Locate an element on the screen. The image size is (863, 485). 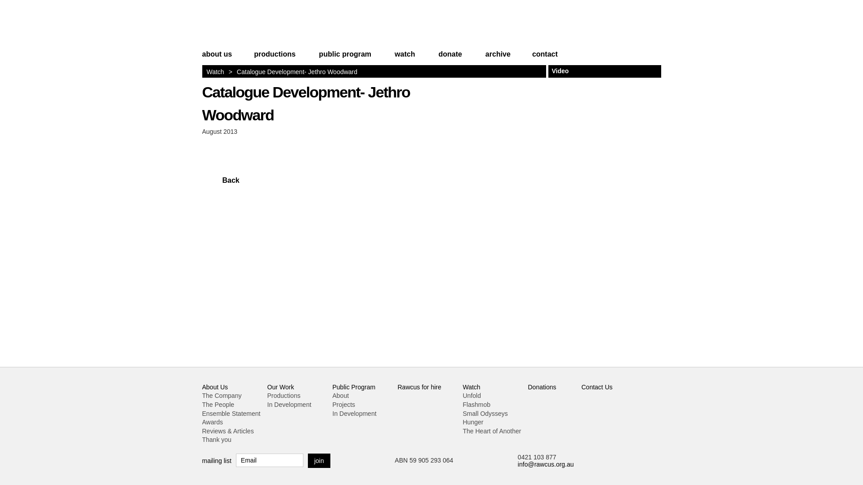
contact is located at coordinates (540, 58).